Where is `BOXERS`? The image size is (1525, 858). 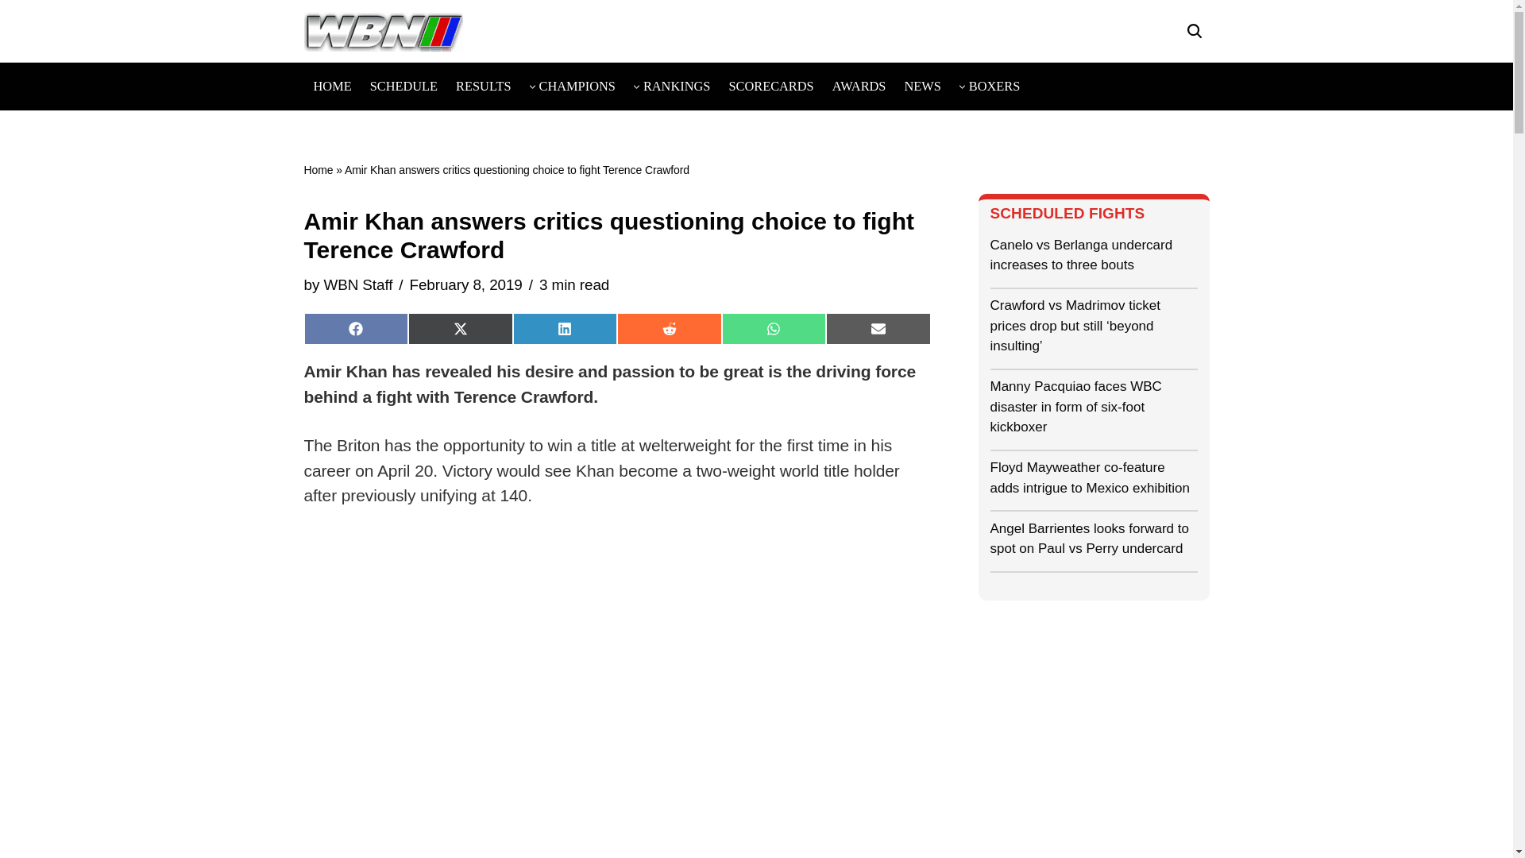
BOXERS is located at coordinates (994, 86).